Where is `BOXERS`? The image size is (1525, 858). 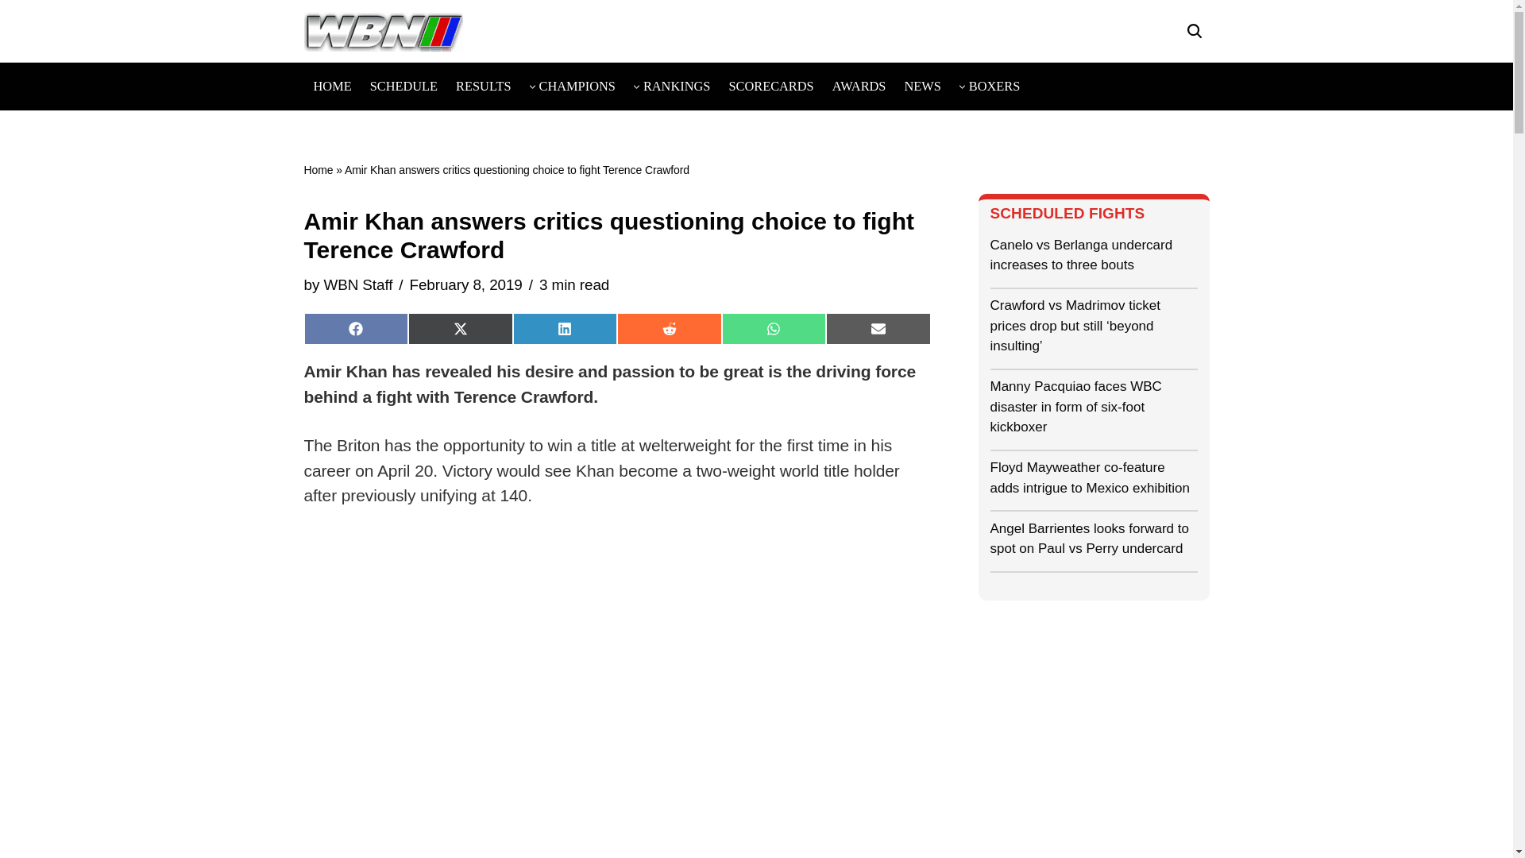
BOXERS is located at coordinates (994, 86).